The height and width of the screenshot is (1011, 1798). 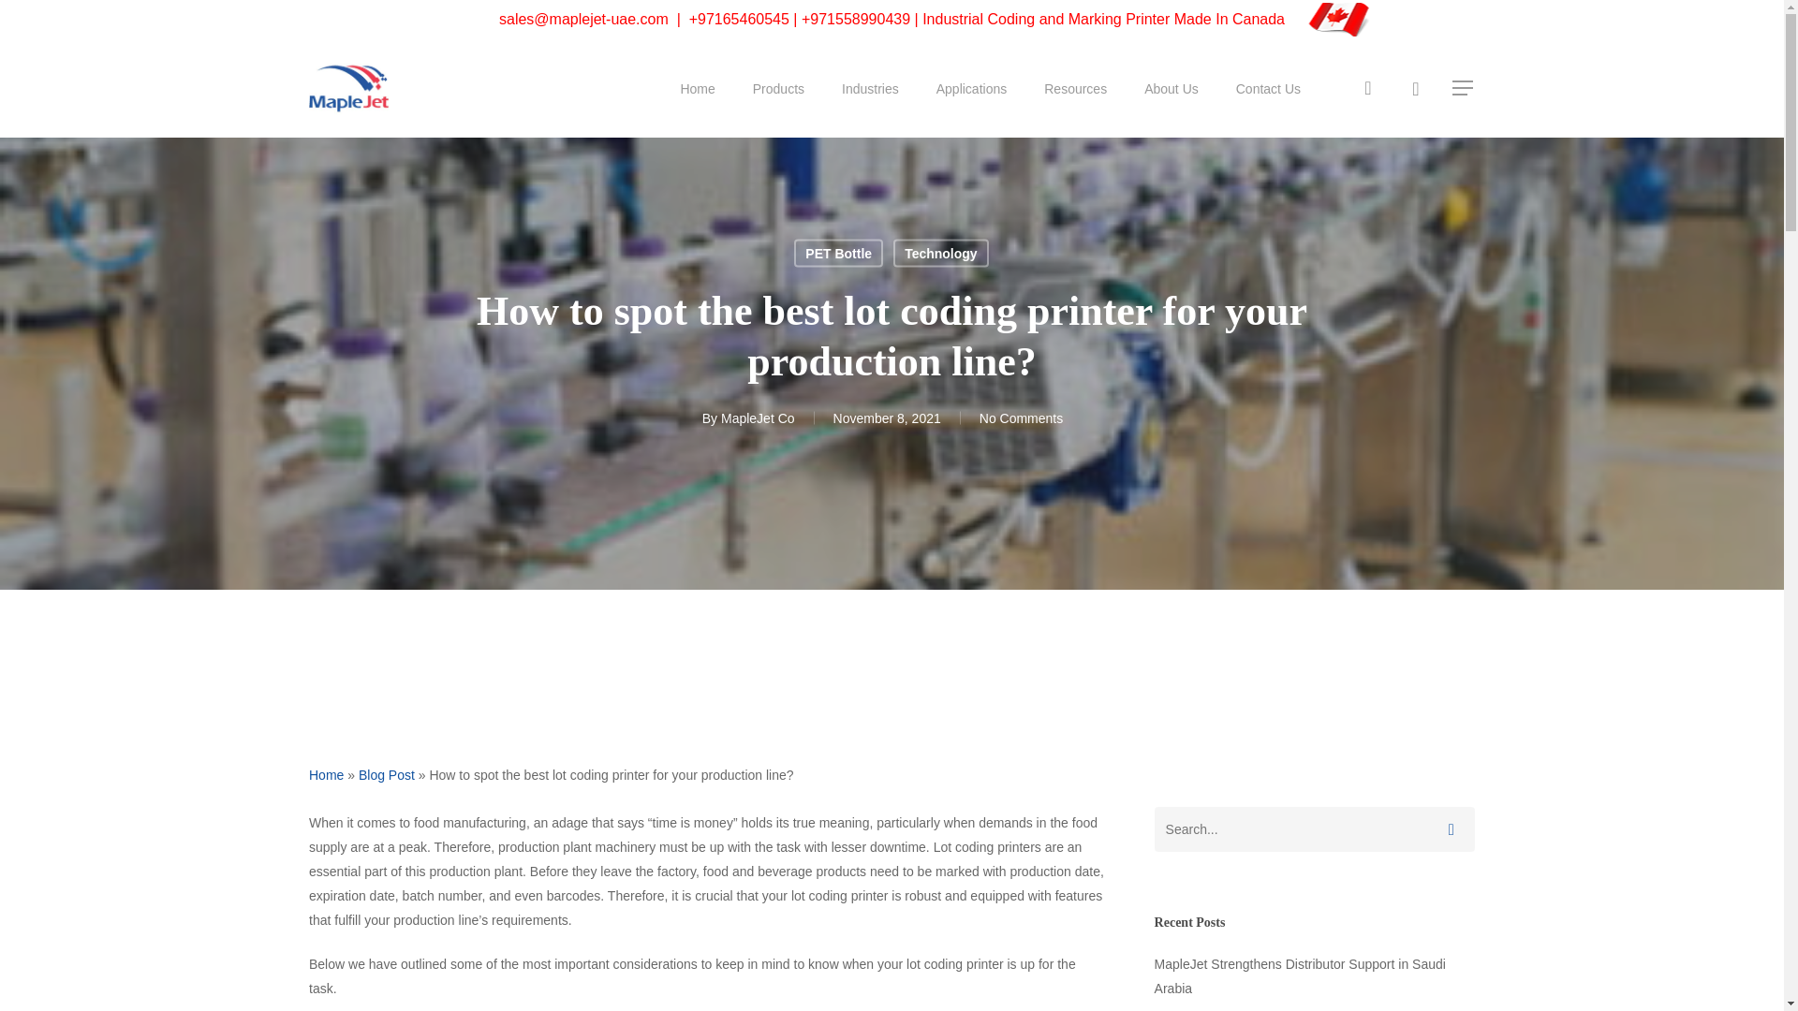 I want to click on Applications, so click(x=972, y=88).